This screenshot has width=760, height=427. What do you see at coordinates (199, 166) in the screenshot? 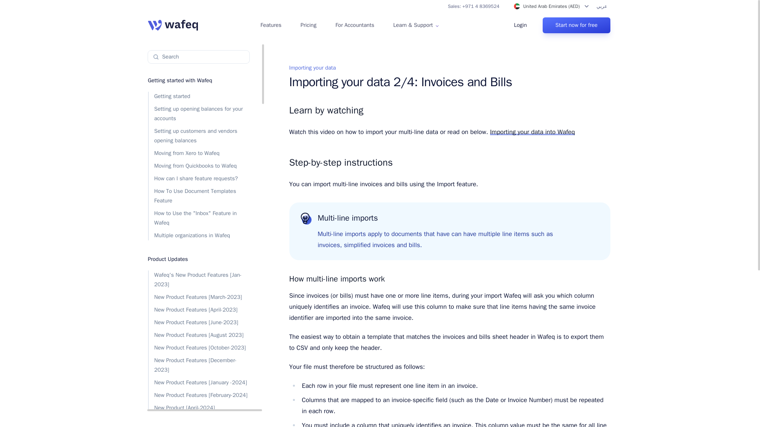
I see `Moving from Quickbooks to Wafeq` at bounding box center [199, 166].